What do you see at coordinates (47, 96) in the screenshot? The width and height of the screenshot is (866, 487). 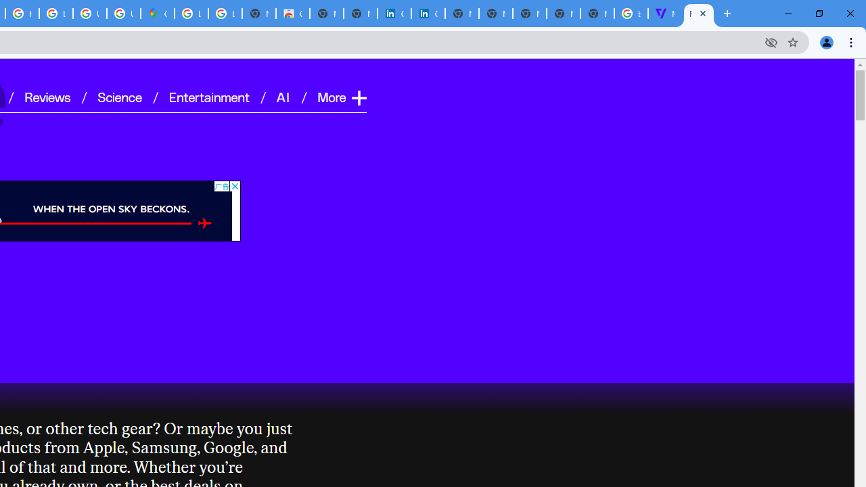 I see `Reviews` at bounding box center [47, 96].